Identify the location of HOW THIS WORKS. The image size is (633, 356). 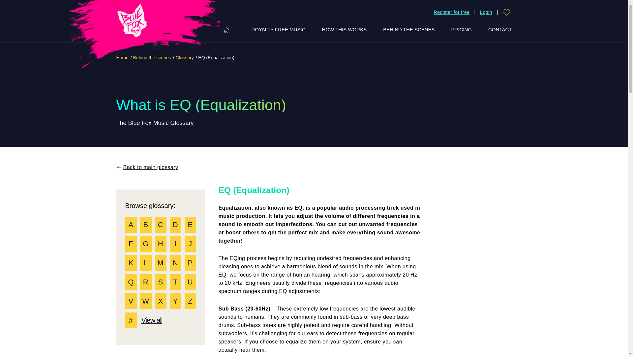
(345, 30).